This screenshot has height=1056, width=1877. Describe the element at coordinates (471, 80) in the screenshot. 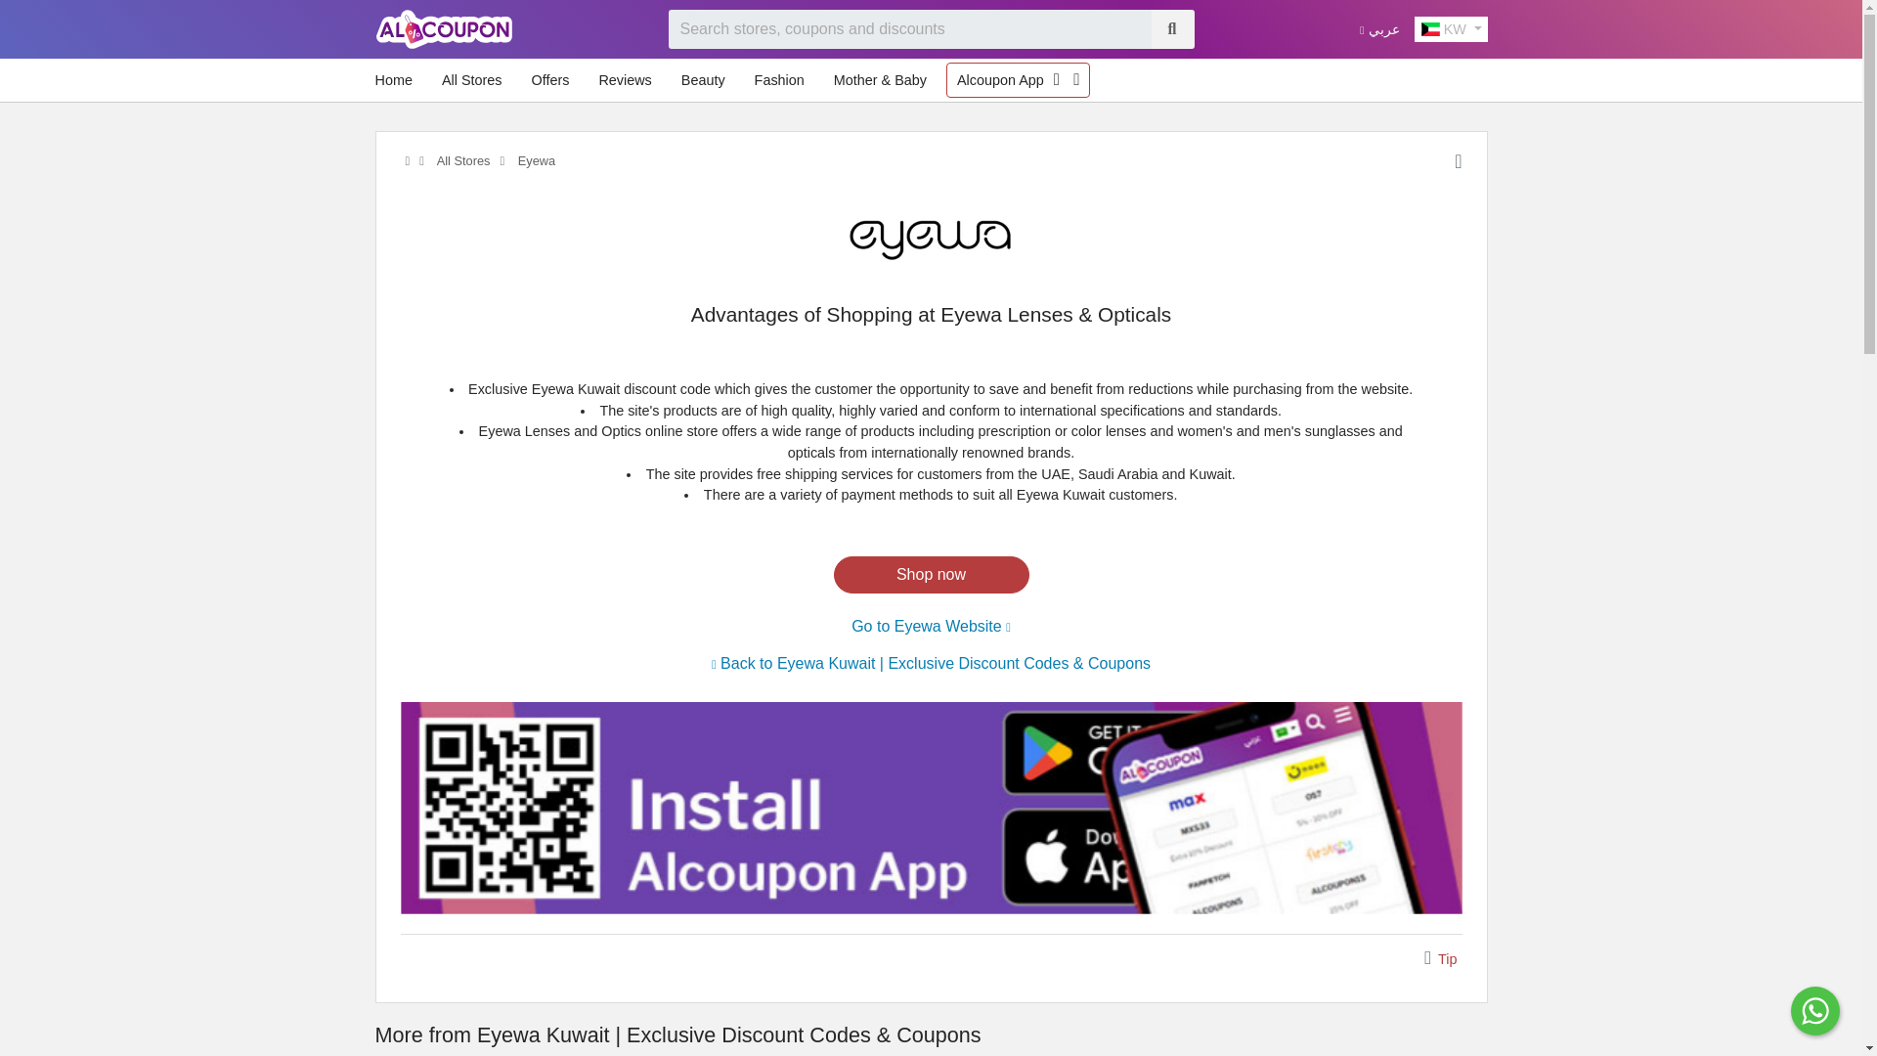

I see `All Stores` at that location.